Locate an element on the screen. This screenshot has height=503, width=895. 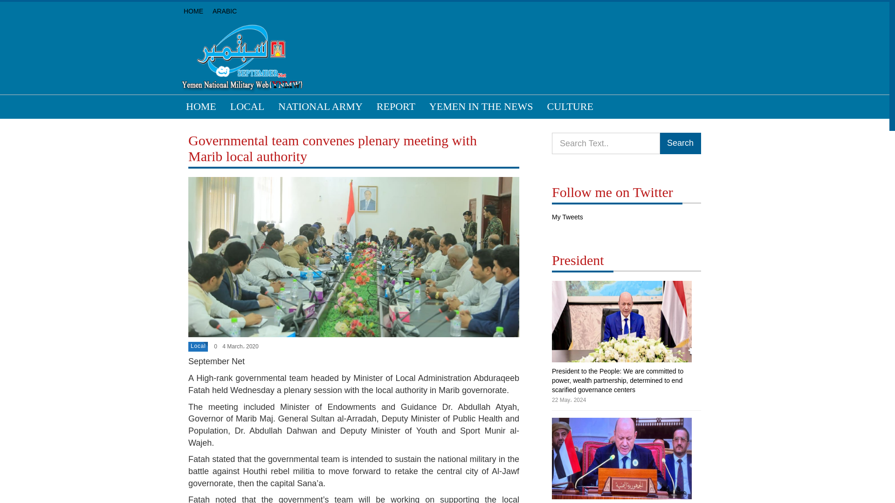
HOME is located at coordinates (201, 106).